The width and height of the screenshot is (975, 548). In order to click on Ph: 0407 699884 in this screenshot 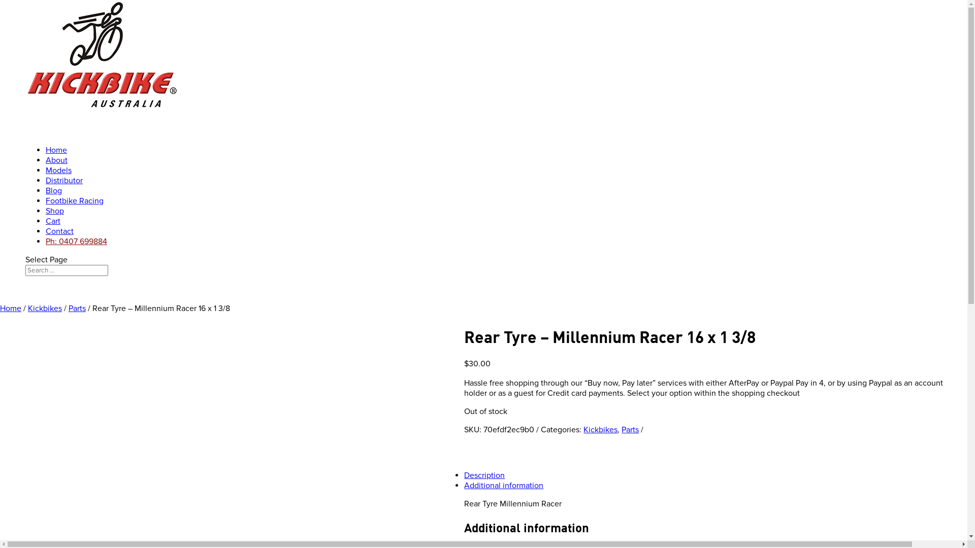, I will do `click(76, 254)`.